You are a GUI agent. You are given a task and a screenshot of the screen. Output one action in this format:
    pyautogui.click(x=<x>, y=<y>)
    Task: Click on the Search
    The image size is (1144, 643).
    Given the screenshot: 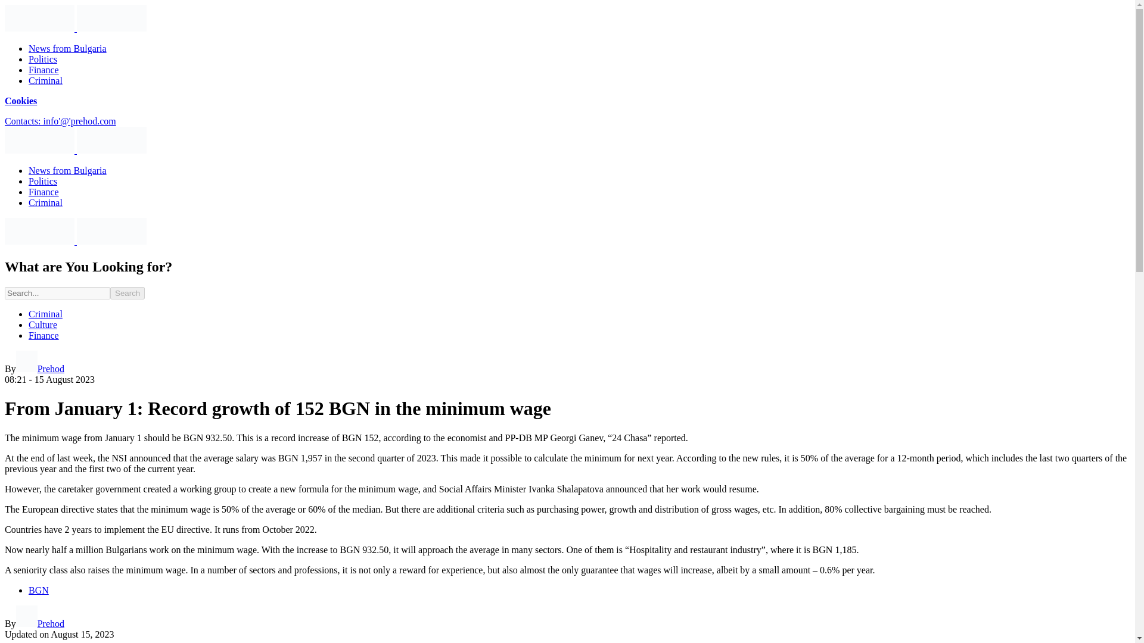 What is the action you would take?
    pyautogui.click(x=128, y=293)
    